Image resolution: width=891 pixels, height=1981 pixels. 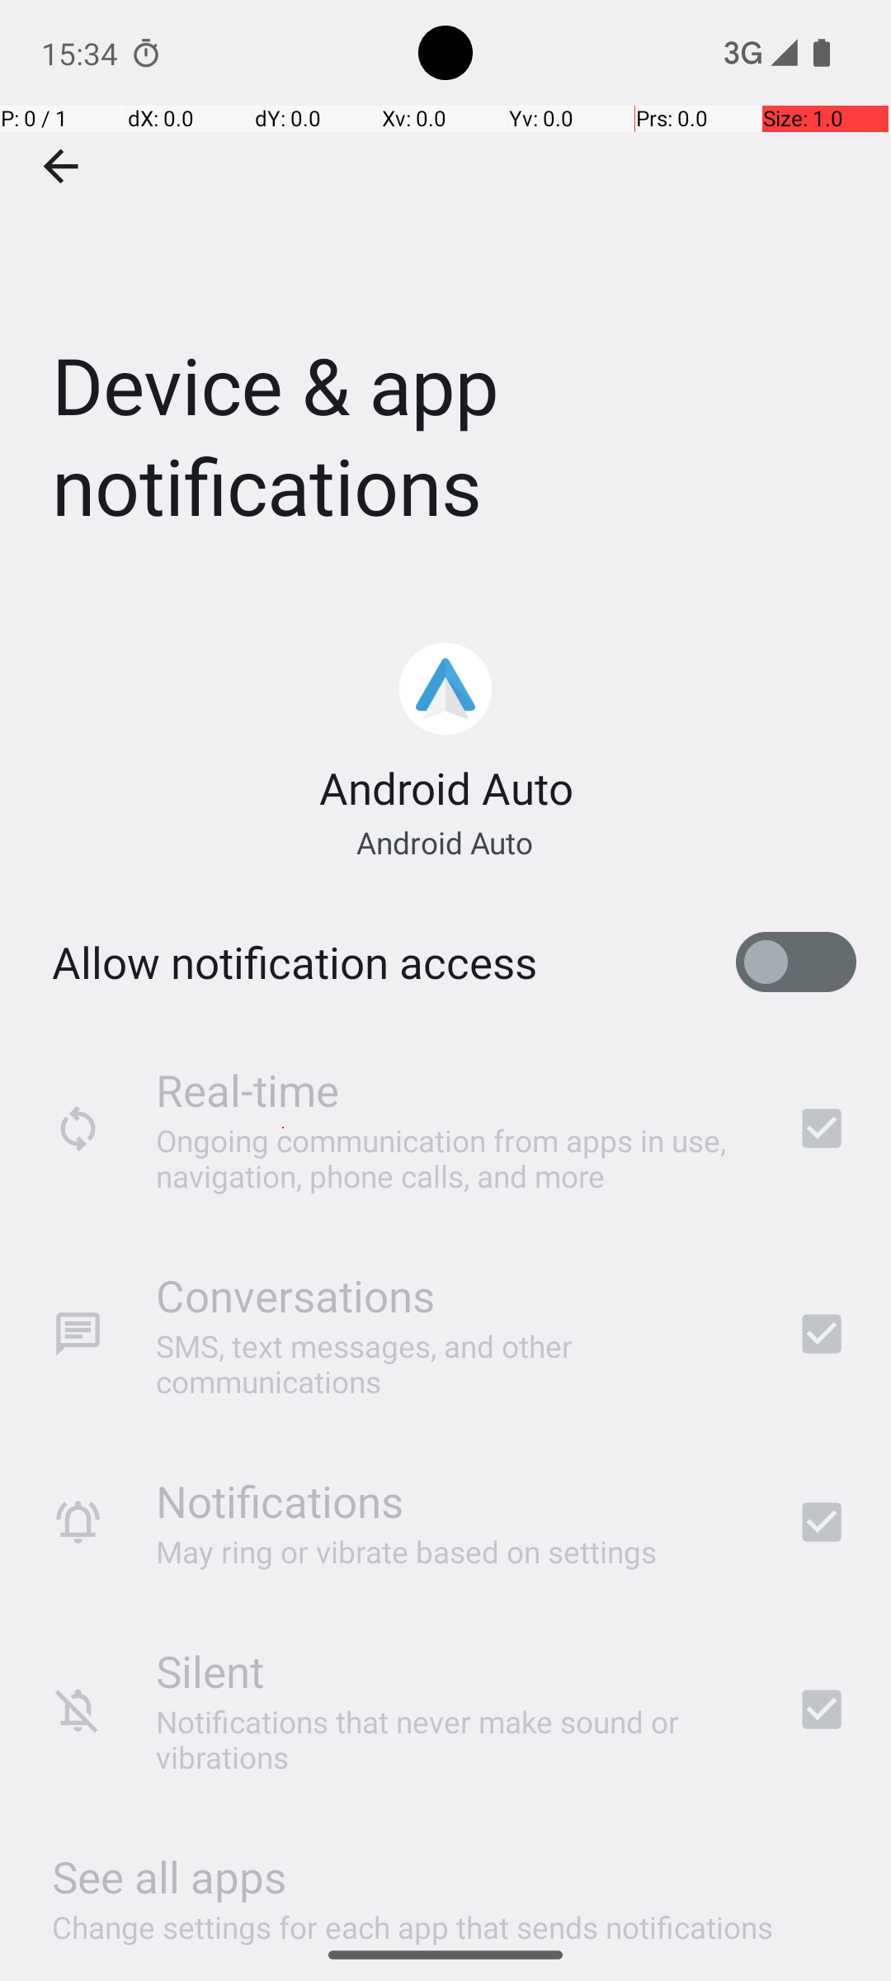 I want to click on Allow notification access, so click(x=295, y=962).